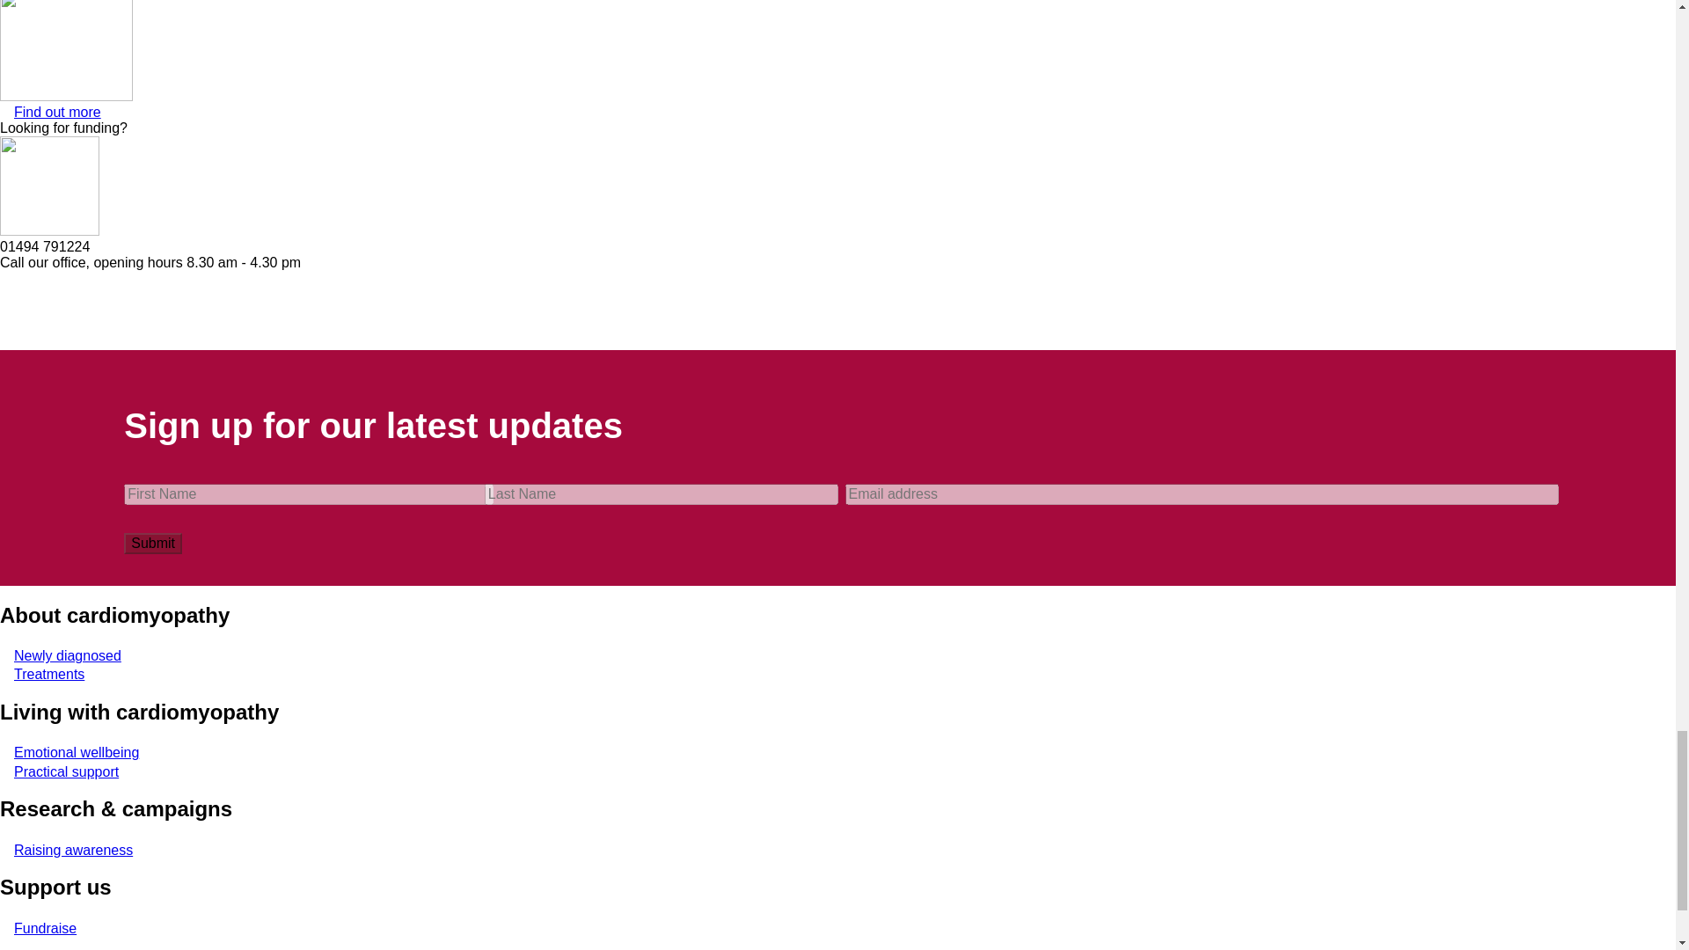  Describe the element at coordinates (153, 543) in the screenshot. I see `Submit` at that location.